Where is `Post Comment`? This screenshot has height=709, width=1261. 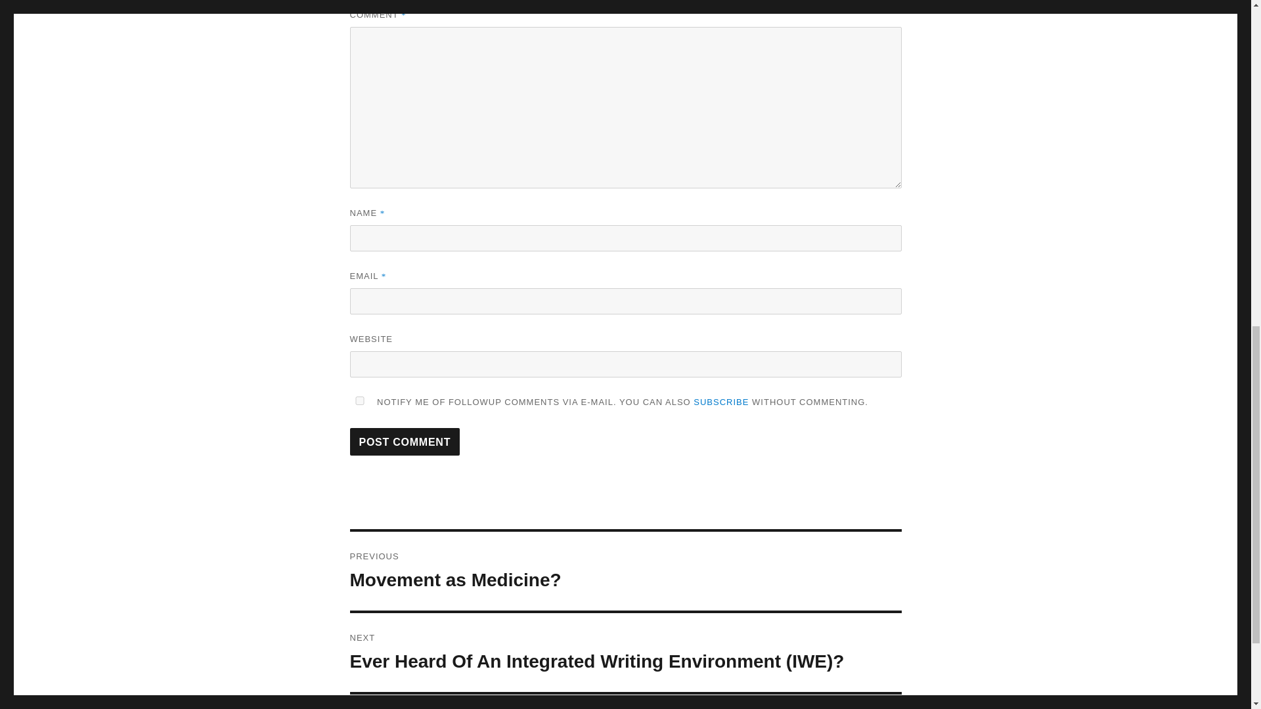 Post Comment is located at coordinates (405, 442).